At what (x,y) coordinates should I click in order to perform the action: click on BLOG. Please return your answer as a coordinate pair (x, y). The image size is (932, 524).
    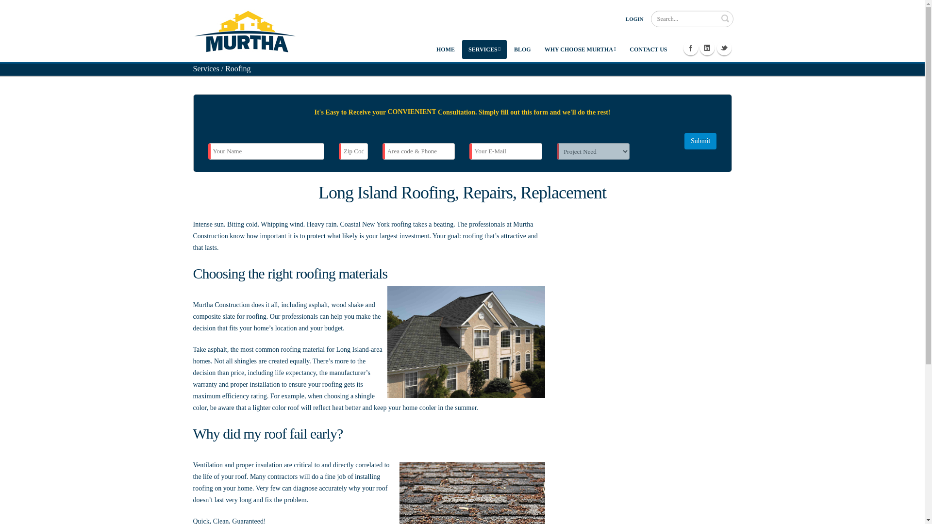
    Looking at the image, I should click on (522, 49).